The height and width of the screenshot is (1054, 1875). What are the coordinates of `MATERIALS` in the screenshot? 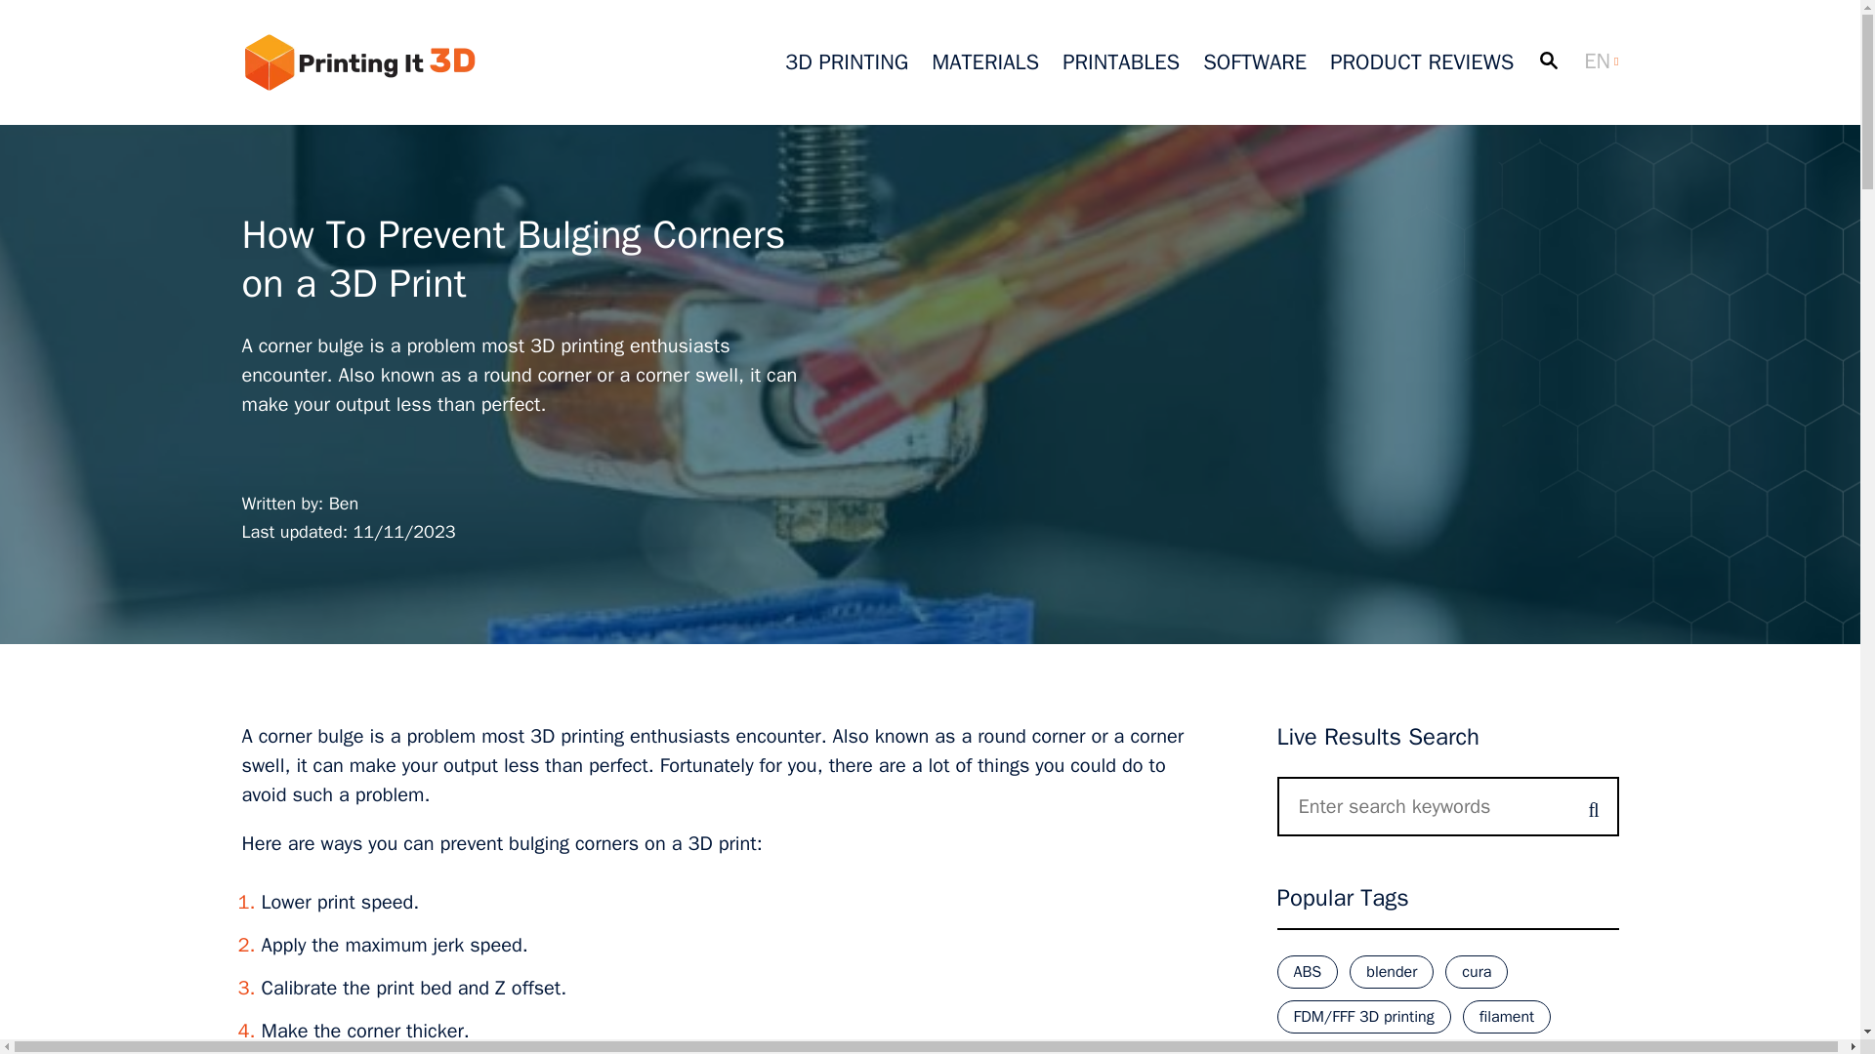 It's located at (984, 61).